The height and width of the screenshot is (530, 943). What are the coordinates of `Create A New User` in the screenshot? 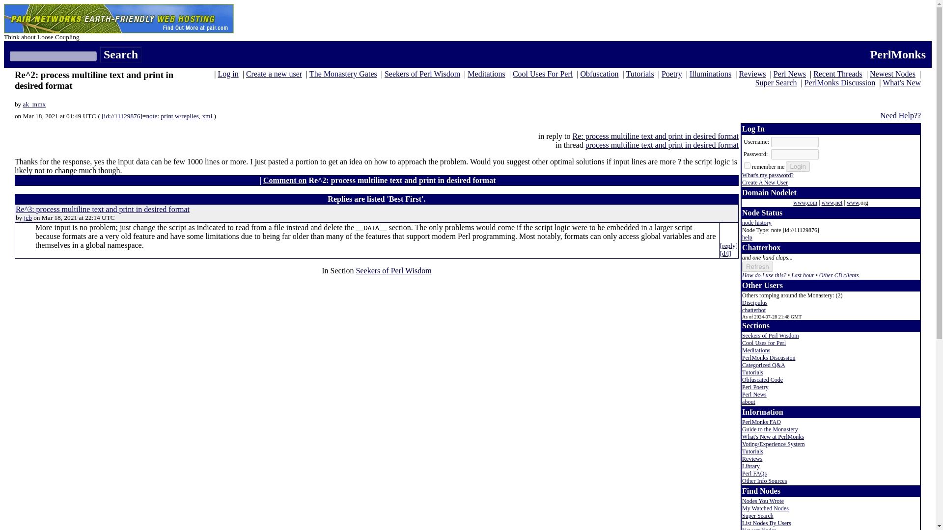 It's located at (765, 183).